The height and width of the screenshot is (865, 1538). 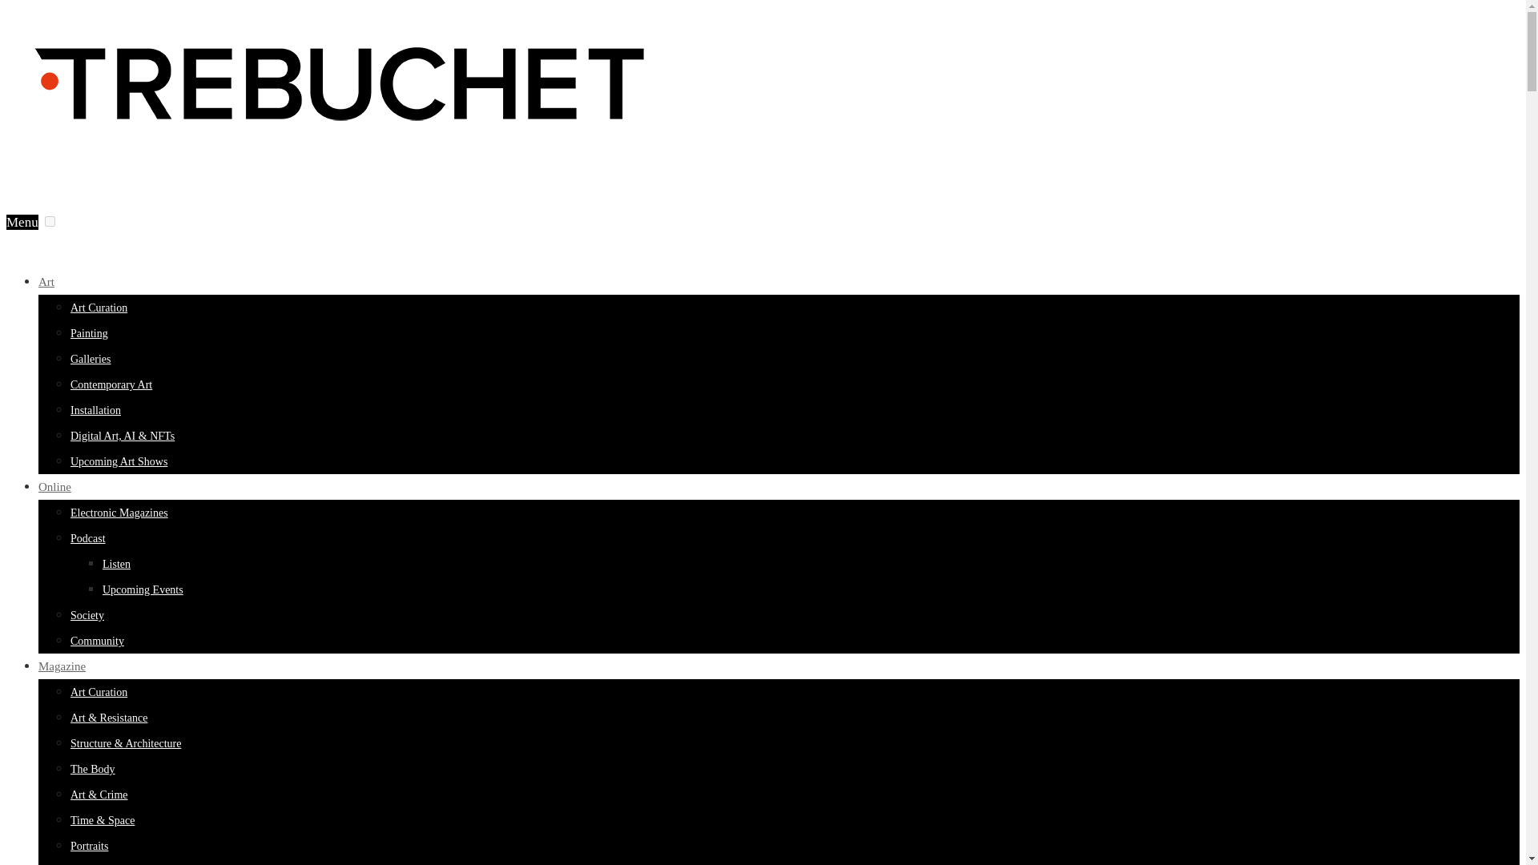 What do you see at coordinates (54, 487) in the screenshot?
I see `Online` at bounding box center [54, 487].